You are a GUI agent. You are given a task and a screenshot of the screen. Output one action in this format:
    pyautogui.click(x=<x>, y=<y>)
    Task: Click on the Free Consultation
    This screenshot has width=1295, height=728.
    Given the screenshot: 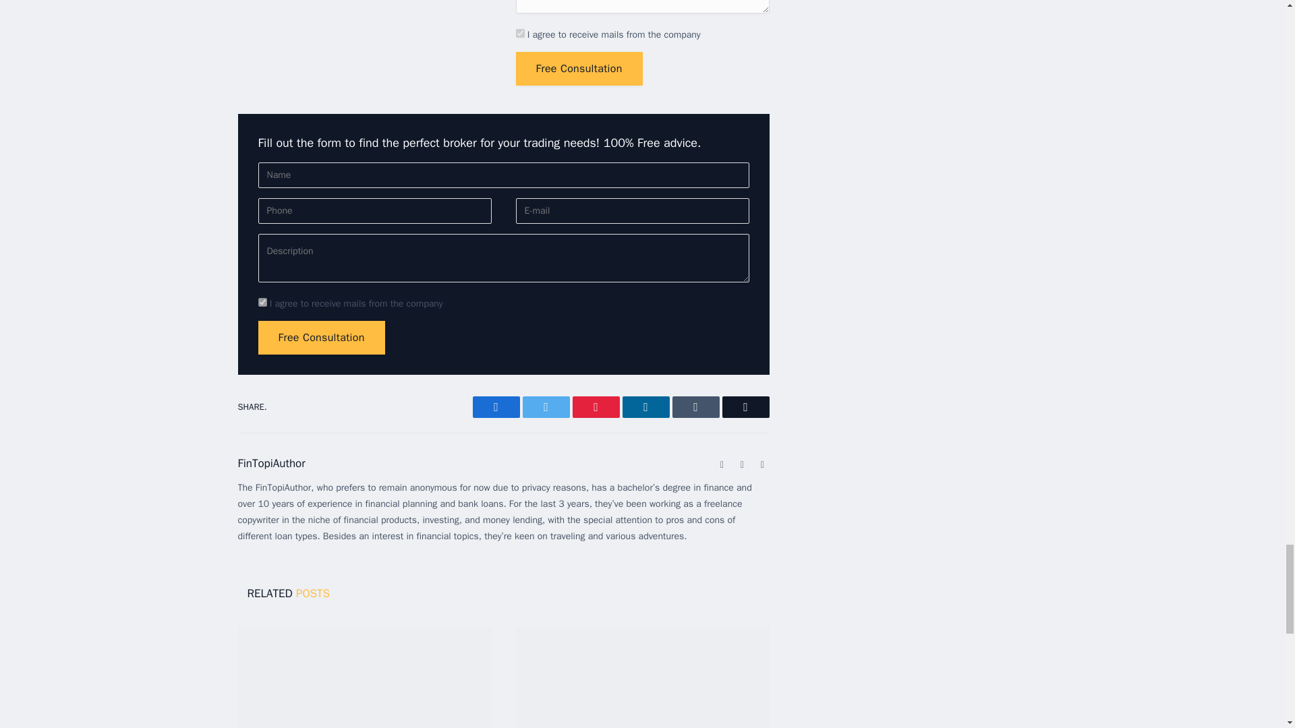 What is the action you would take?
    pyautogui.click(x=321, y=337)
    